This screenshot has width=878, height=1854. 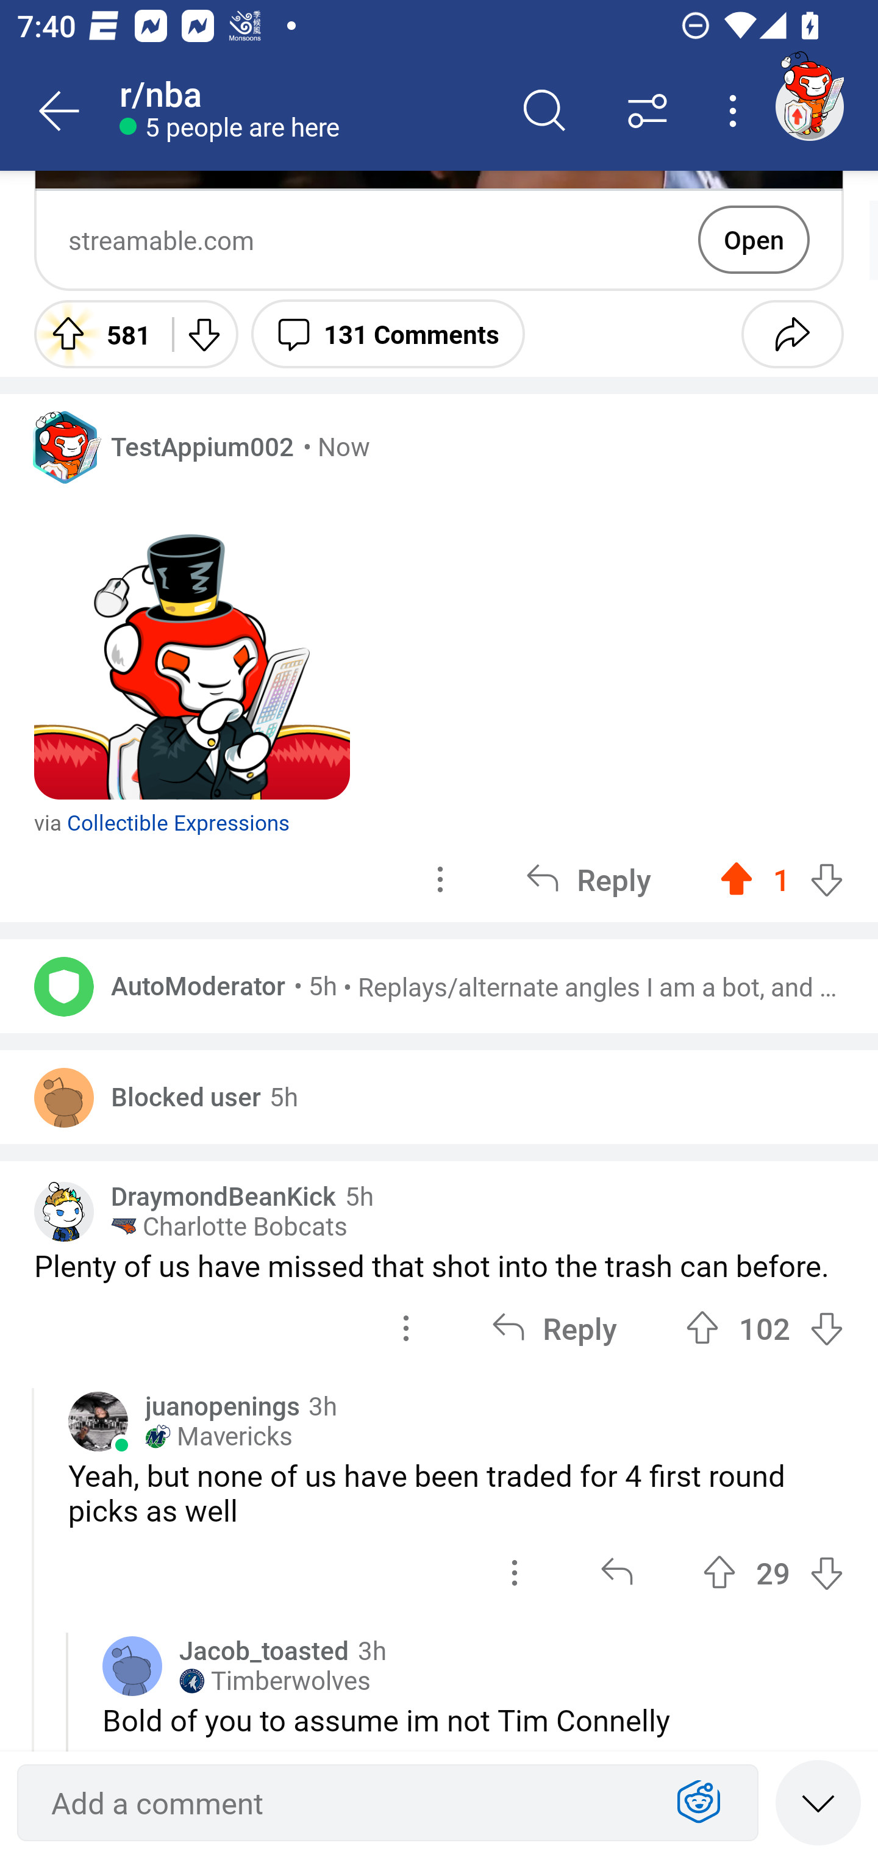 What do you see at coordinates (773, 1572) in the screenshot?
I see `Upvote 29 29 votes Downvote` at bounding box center [773, 1572].